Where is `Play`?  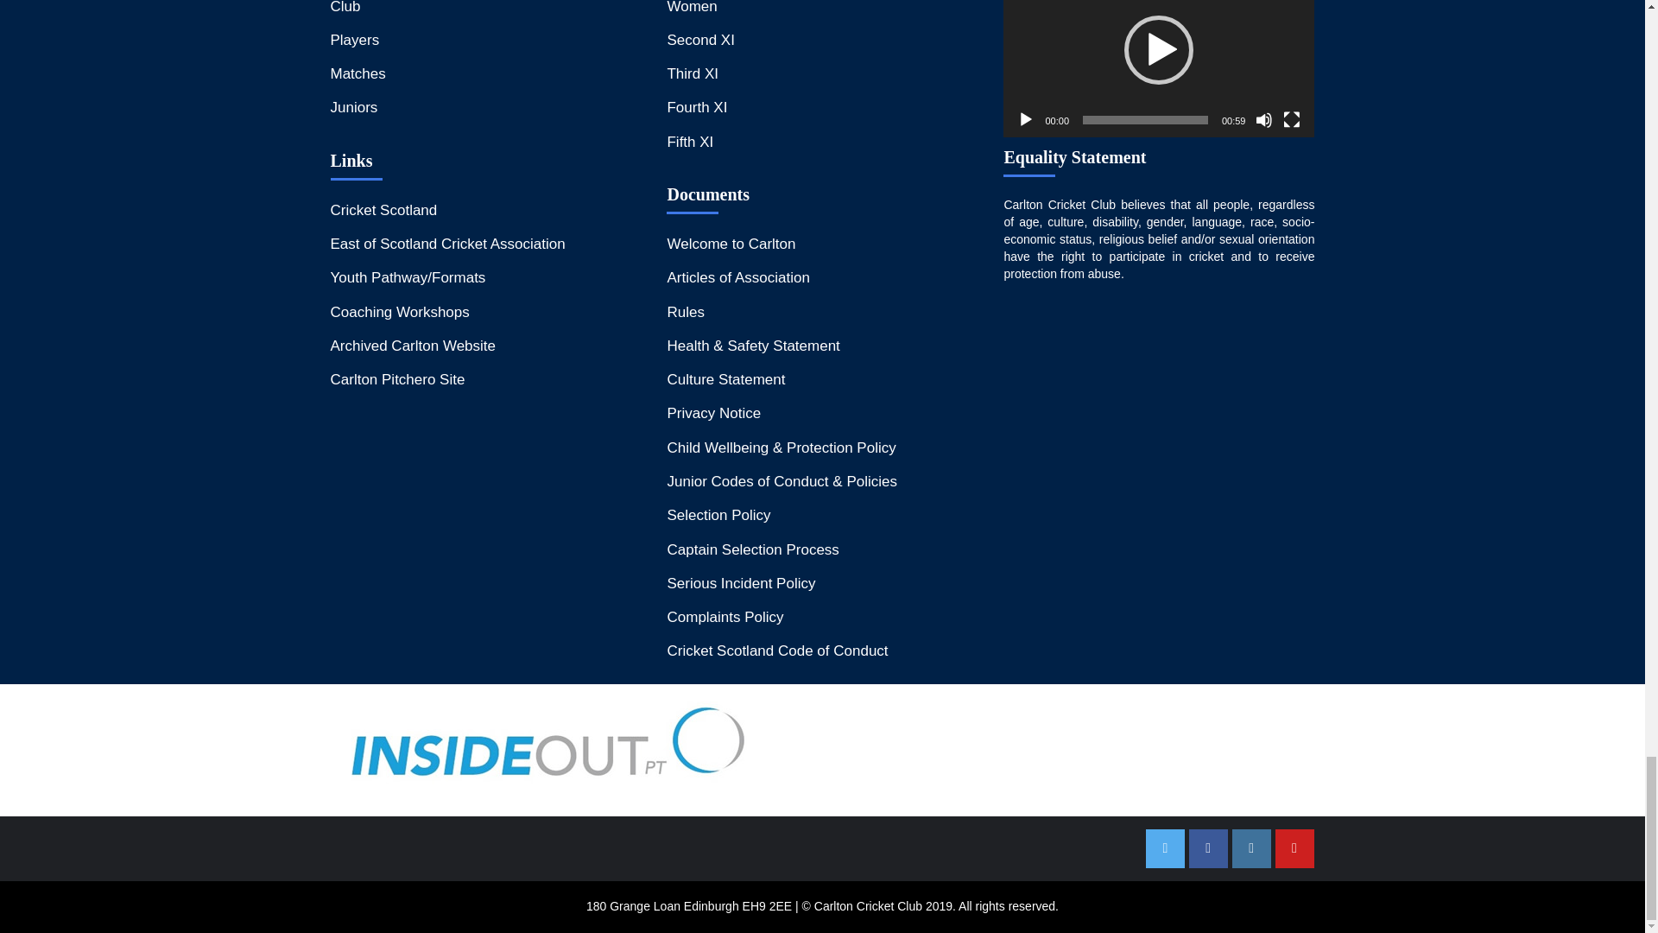 Play is located at coordinates (1026, 119).